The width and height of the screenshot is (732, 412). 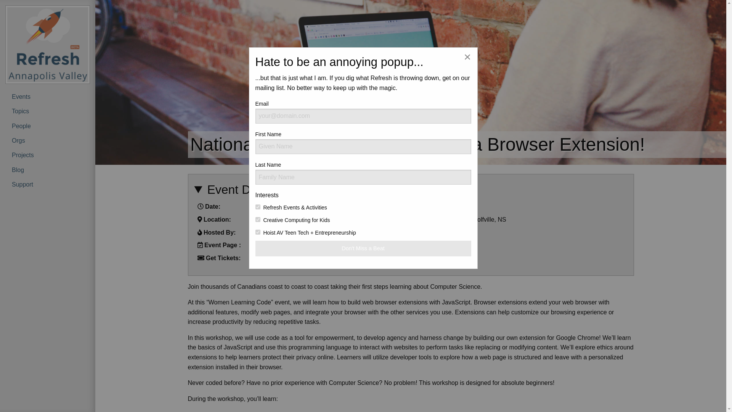 I want to click on Orgs, so click(x=47, y=140).